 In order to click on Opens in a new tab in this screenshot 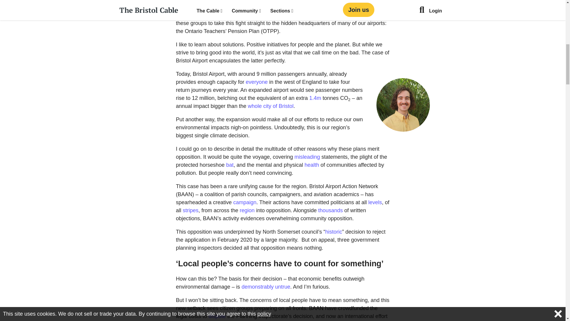, I will do `click(333, 232)`.